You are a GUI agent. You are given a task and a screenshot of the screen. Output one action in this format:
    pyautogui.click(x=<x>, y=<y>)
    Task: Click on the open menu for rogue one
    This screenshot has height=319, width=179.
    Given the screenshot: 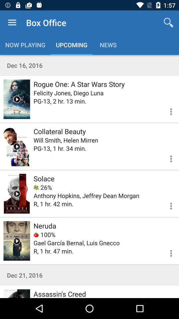 What is the action you would take?
    pyautogui.click(x=167, y=110)
    